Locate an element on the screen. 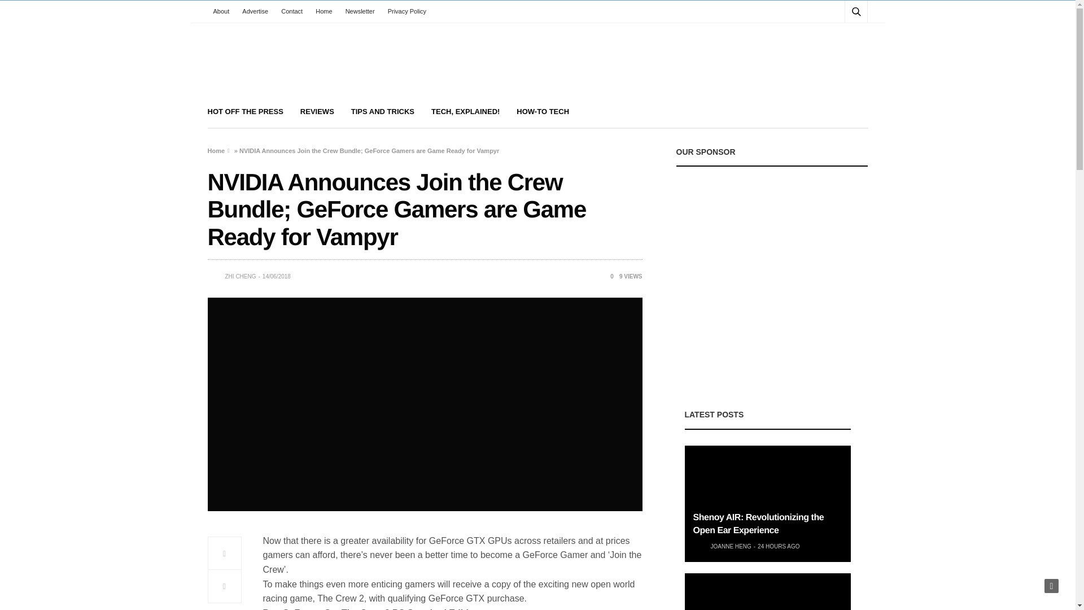  TECH, EXPLAINED! is located at coordinates (465, 112).